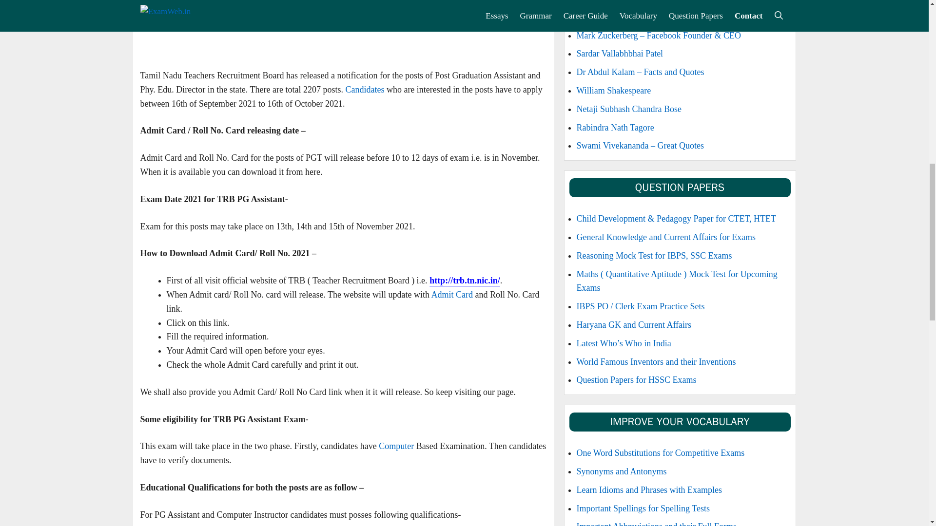  I want to click on Admit Card, so click(452, 294).